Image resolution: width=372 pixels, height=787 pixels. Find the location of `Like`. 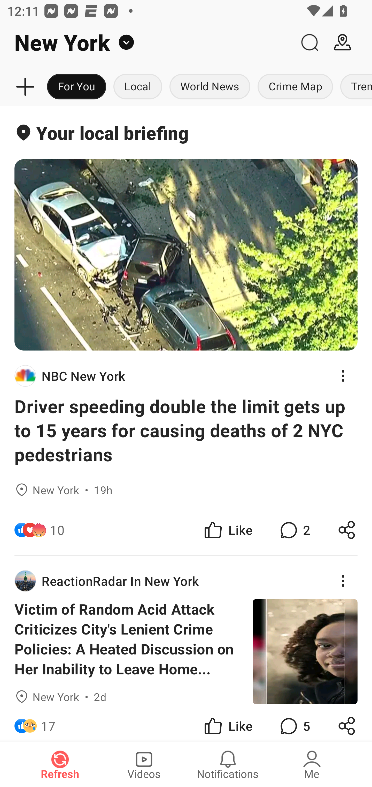

Like is located at coordinates (227, 723).